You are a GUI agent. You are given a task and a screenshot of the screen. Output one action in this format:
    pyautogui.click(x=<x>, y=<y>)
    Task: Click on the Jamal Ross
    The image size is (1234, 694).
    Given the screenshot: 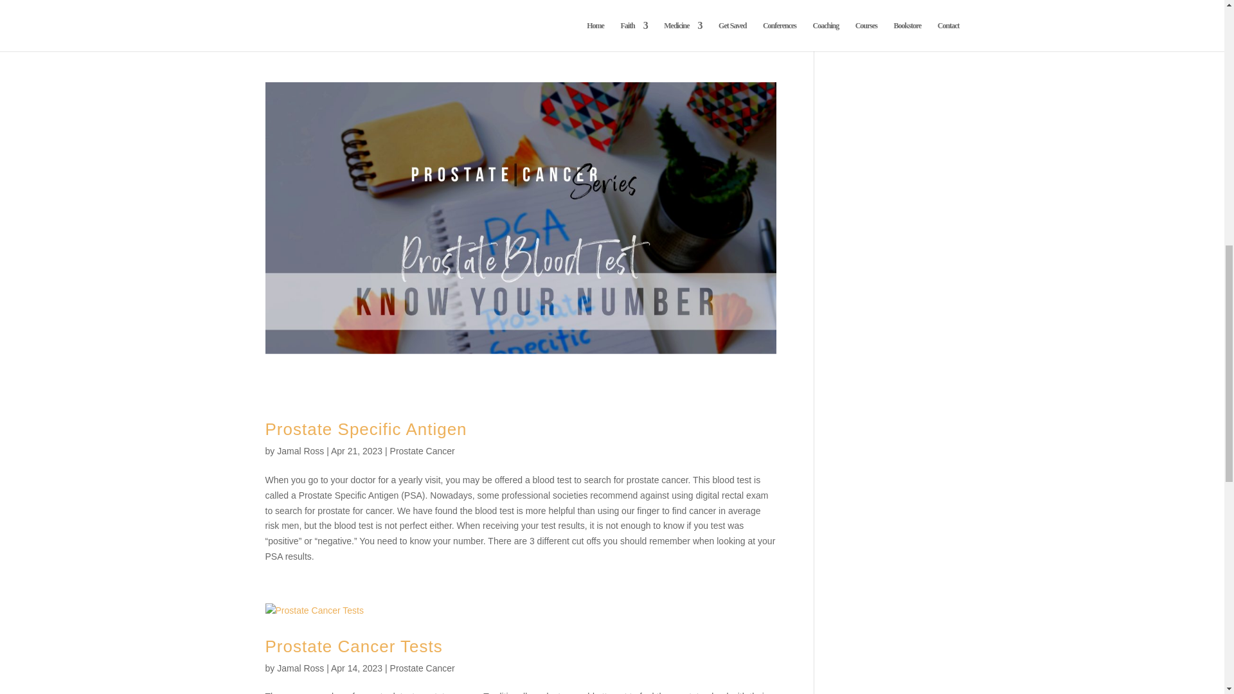 What is the action you would take?
    pyautogui.click(x=300, y=451)
    